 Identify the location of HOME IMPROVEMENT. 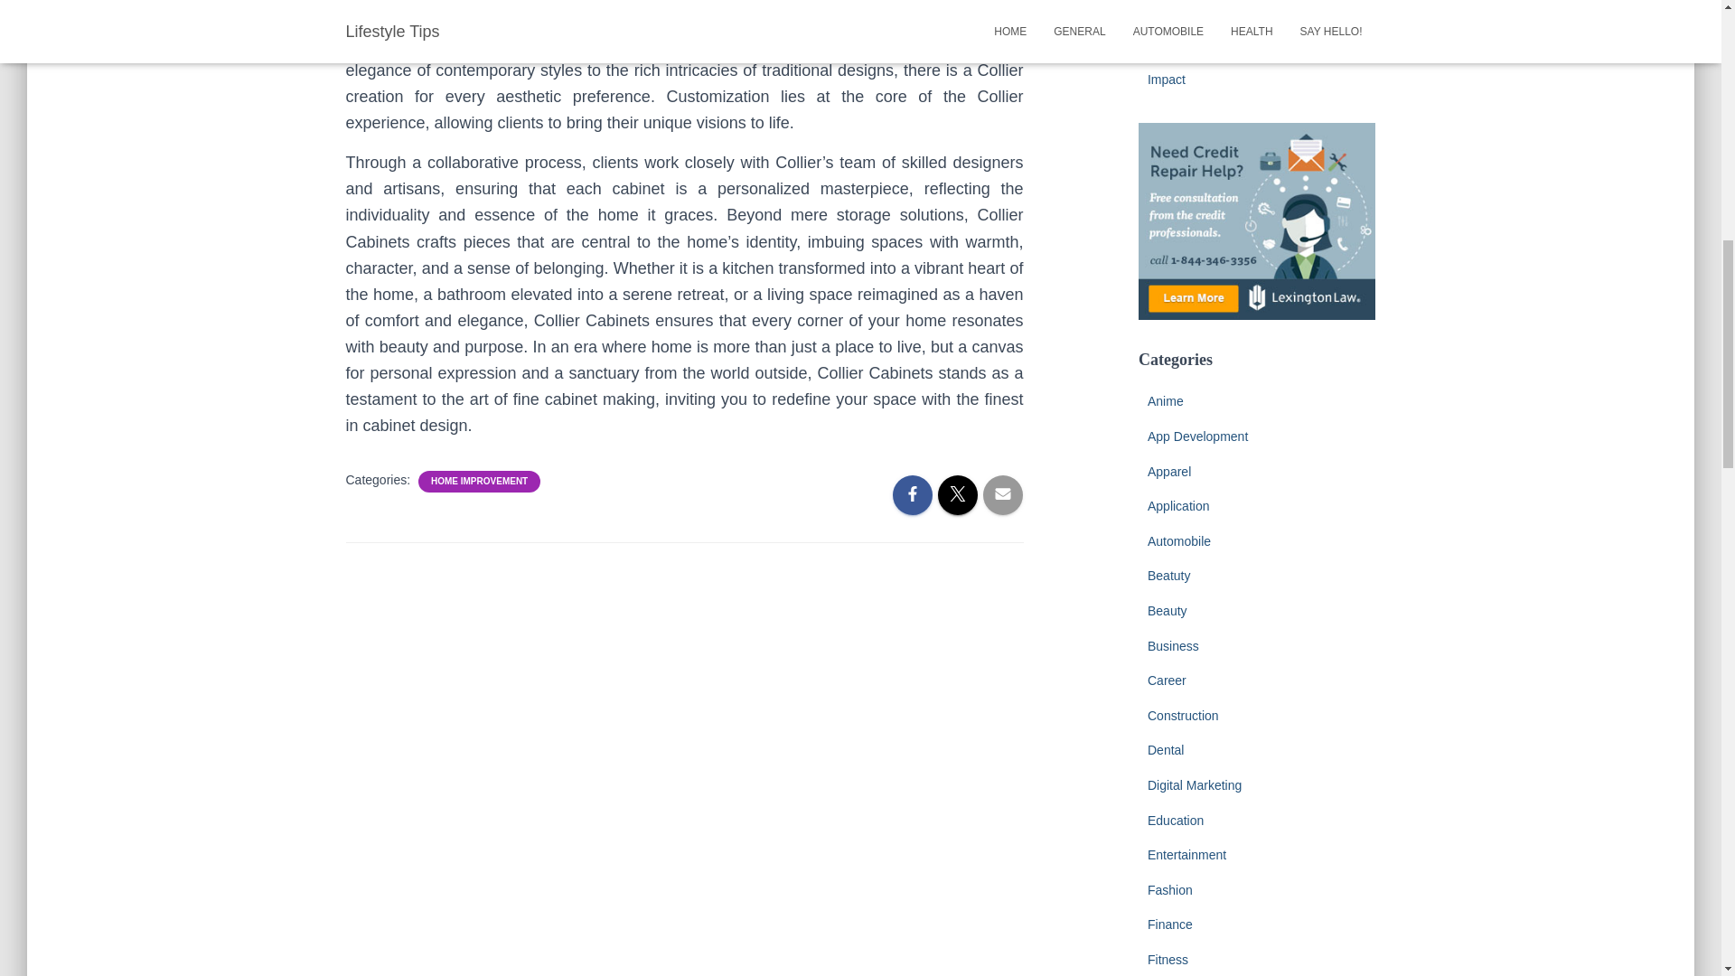
(479, 481).